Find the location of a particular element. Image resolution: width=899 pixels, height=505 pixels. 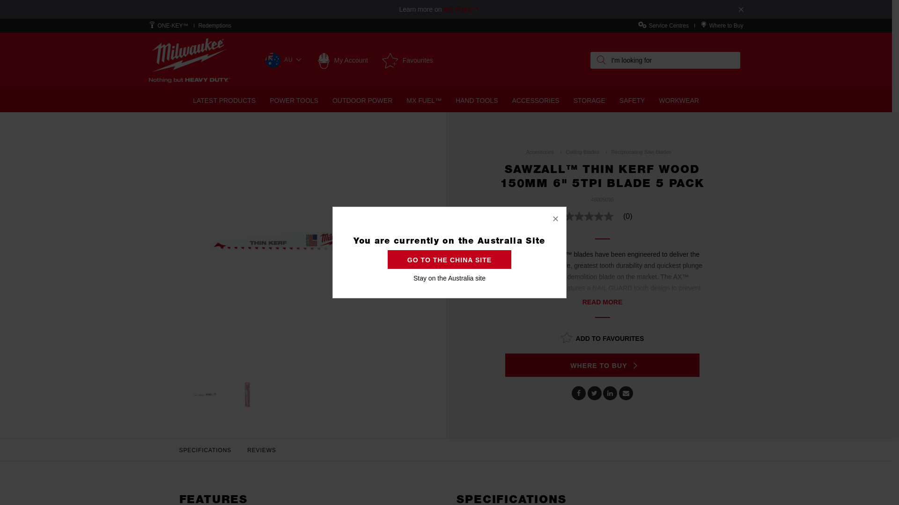

REVIEWS is located at coordinates (262, 450).